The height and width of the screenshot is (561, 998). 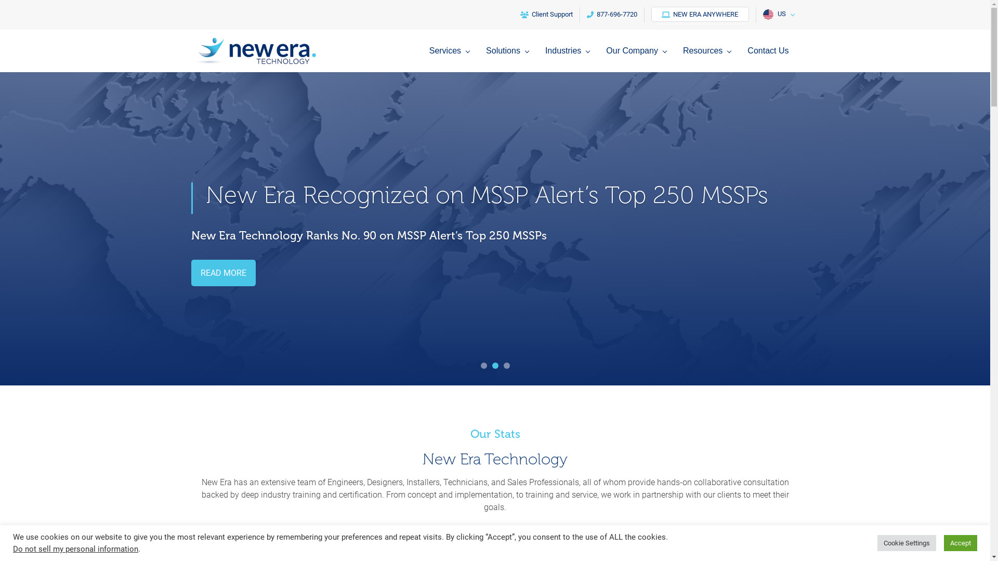 I want to click on Accept, so click(x=961, y=543).